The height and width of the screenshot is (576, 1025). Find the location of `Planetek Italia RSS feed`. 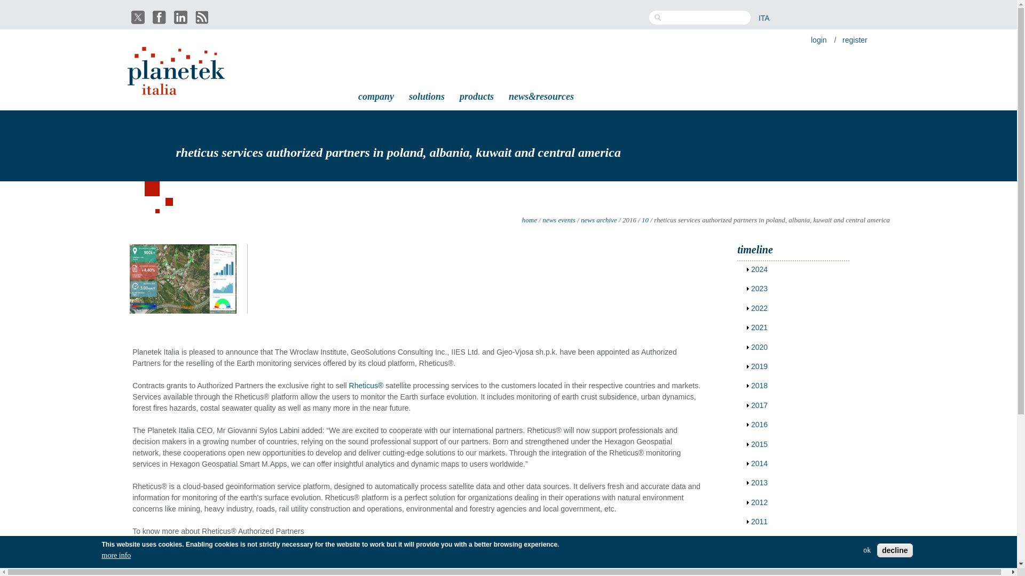

Planetek Italia RSS feed is located at coordinates (203, 17).